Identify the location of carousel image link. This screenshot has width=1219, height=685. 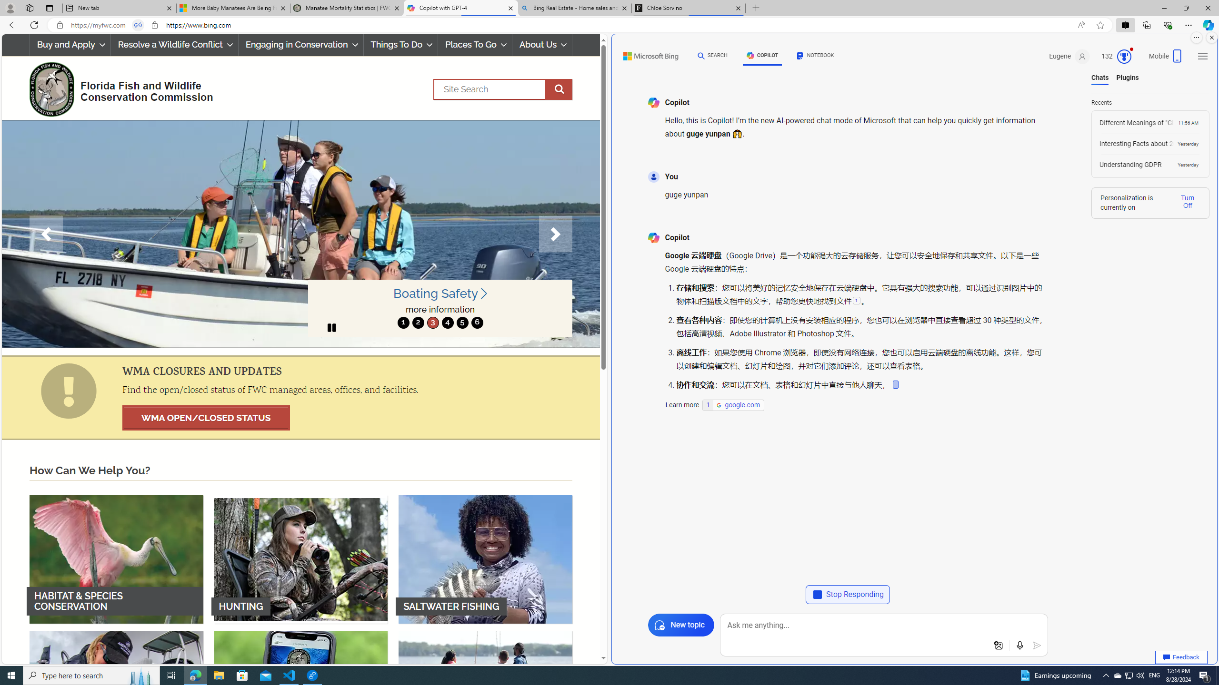
(301, 234).